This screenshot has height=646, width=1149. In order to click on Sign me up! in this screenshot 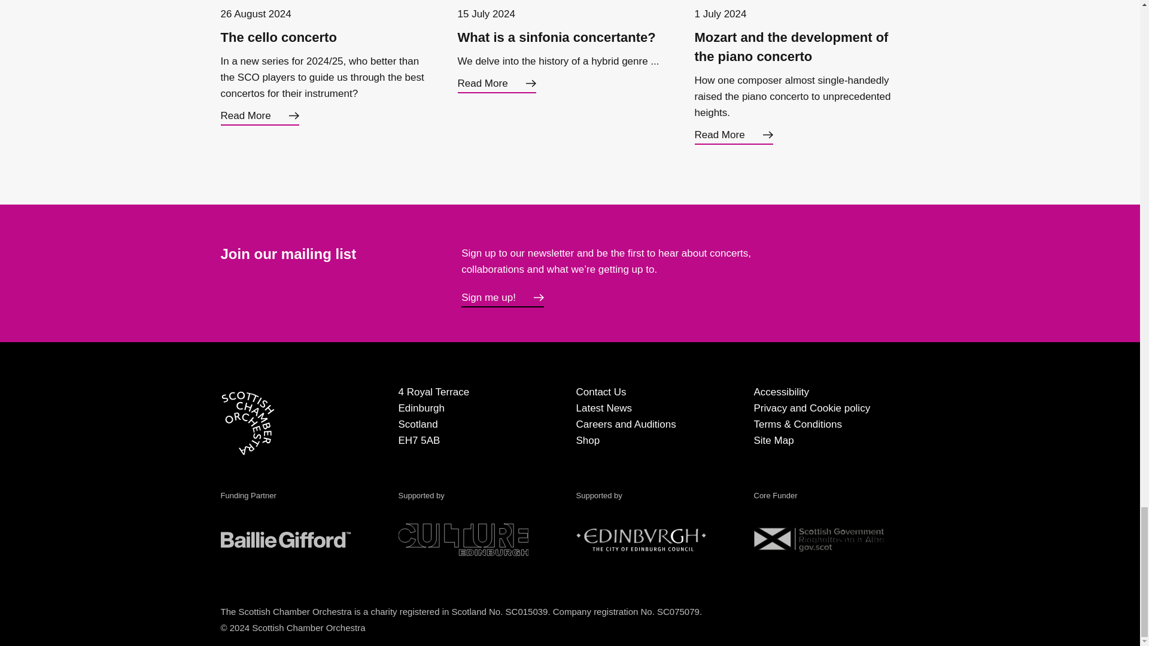, I will do `click(503, 298)`.